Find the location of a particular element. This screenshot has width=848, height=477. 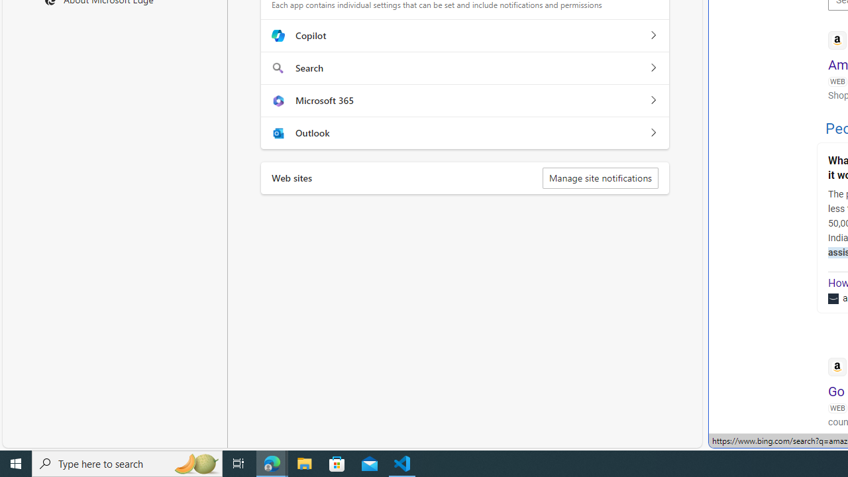

Outlook is located at coordinates (653, 132).